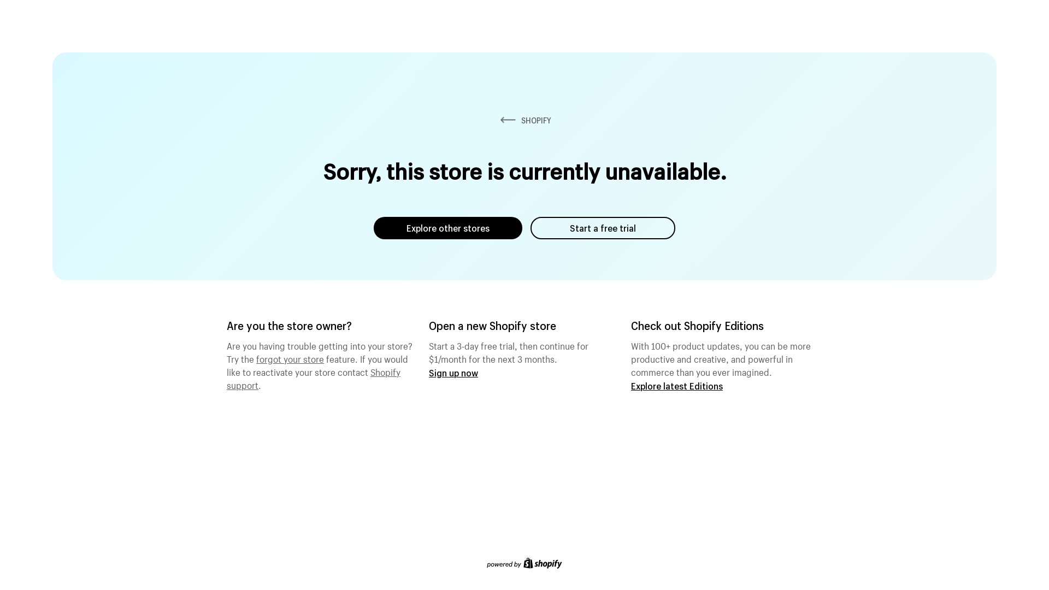 The height and width of the screenshot is (590, 1049). I want to click on Explore other stores, so click(448, 228).